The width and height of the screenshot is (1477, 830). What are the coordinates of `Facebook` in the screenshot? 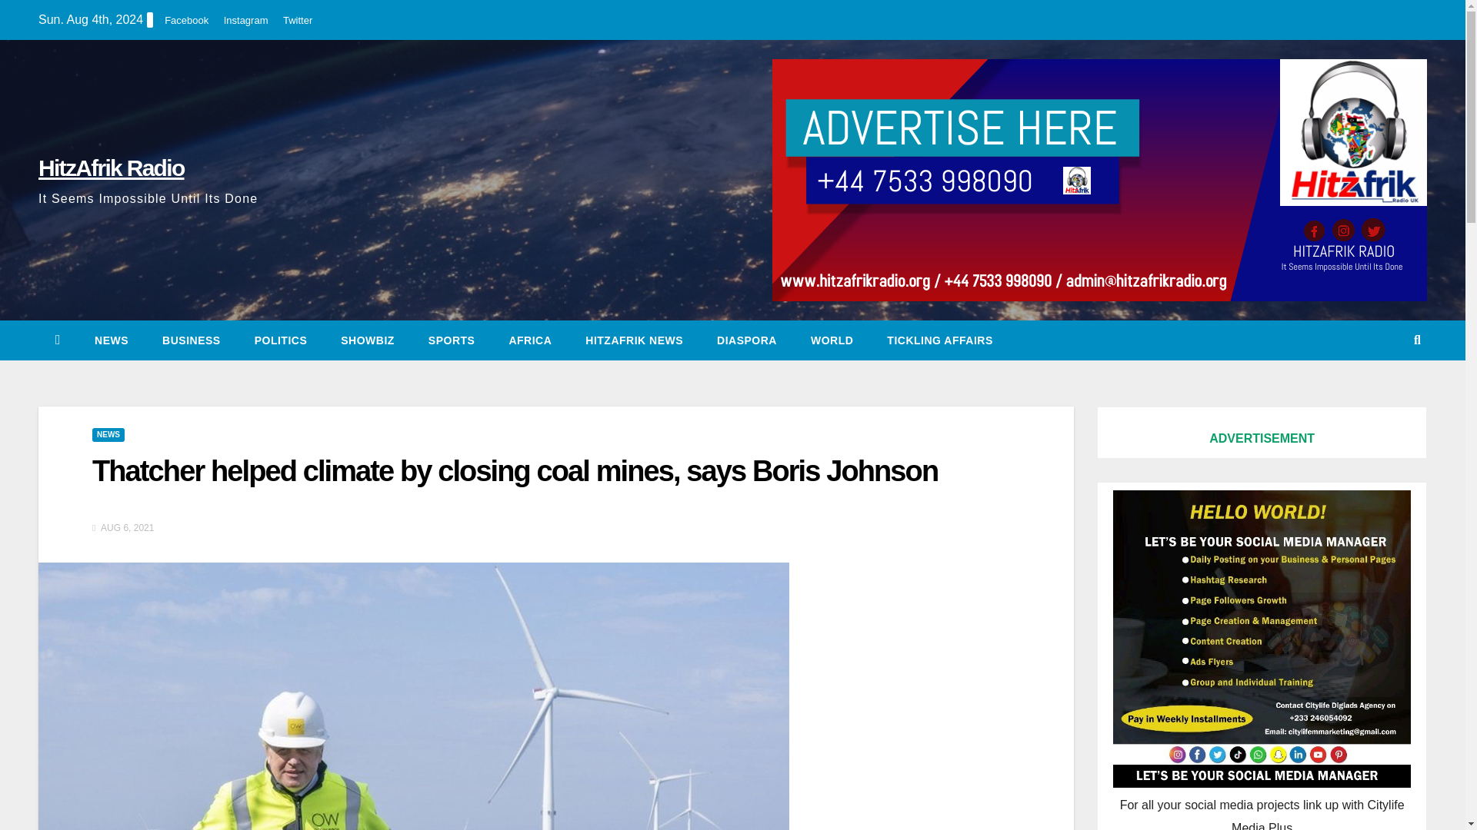 It's located at (186, 20).